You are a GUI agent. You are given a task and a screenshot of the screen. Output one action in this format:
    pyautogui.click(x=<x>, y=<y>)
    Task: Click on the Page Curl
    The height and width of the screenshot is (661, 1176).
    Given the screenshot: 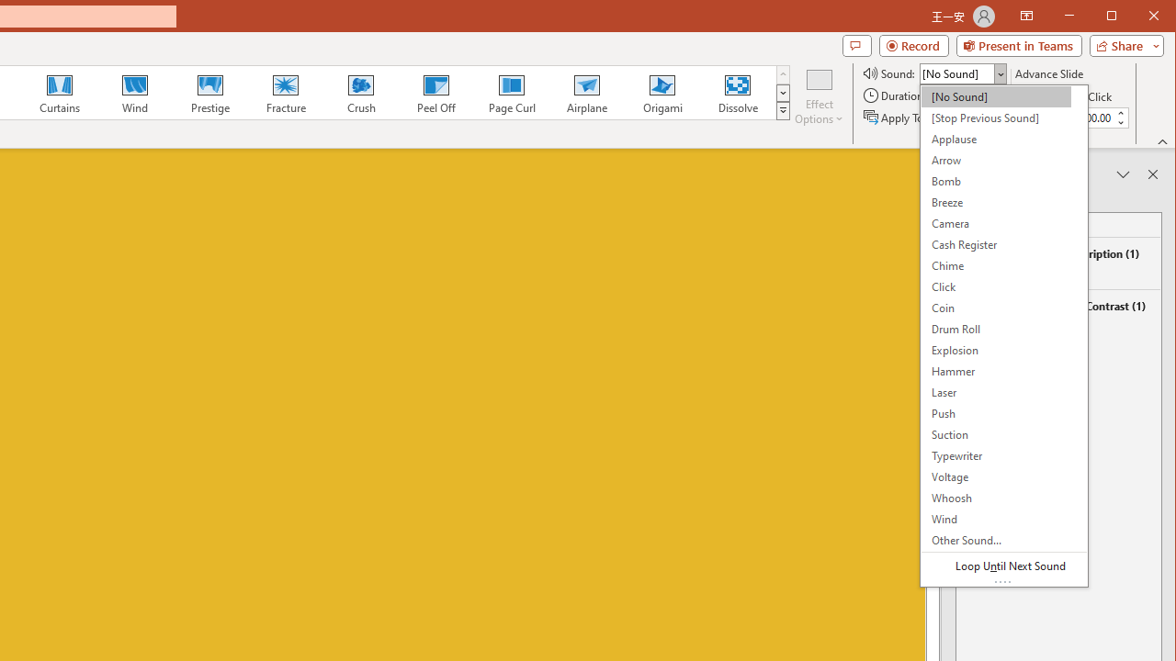 What is the action you would take?
    pyautogui.click(x=511, y=92)
    